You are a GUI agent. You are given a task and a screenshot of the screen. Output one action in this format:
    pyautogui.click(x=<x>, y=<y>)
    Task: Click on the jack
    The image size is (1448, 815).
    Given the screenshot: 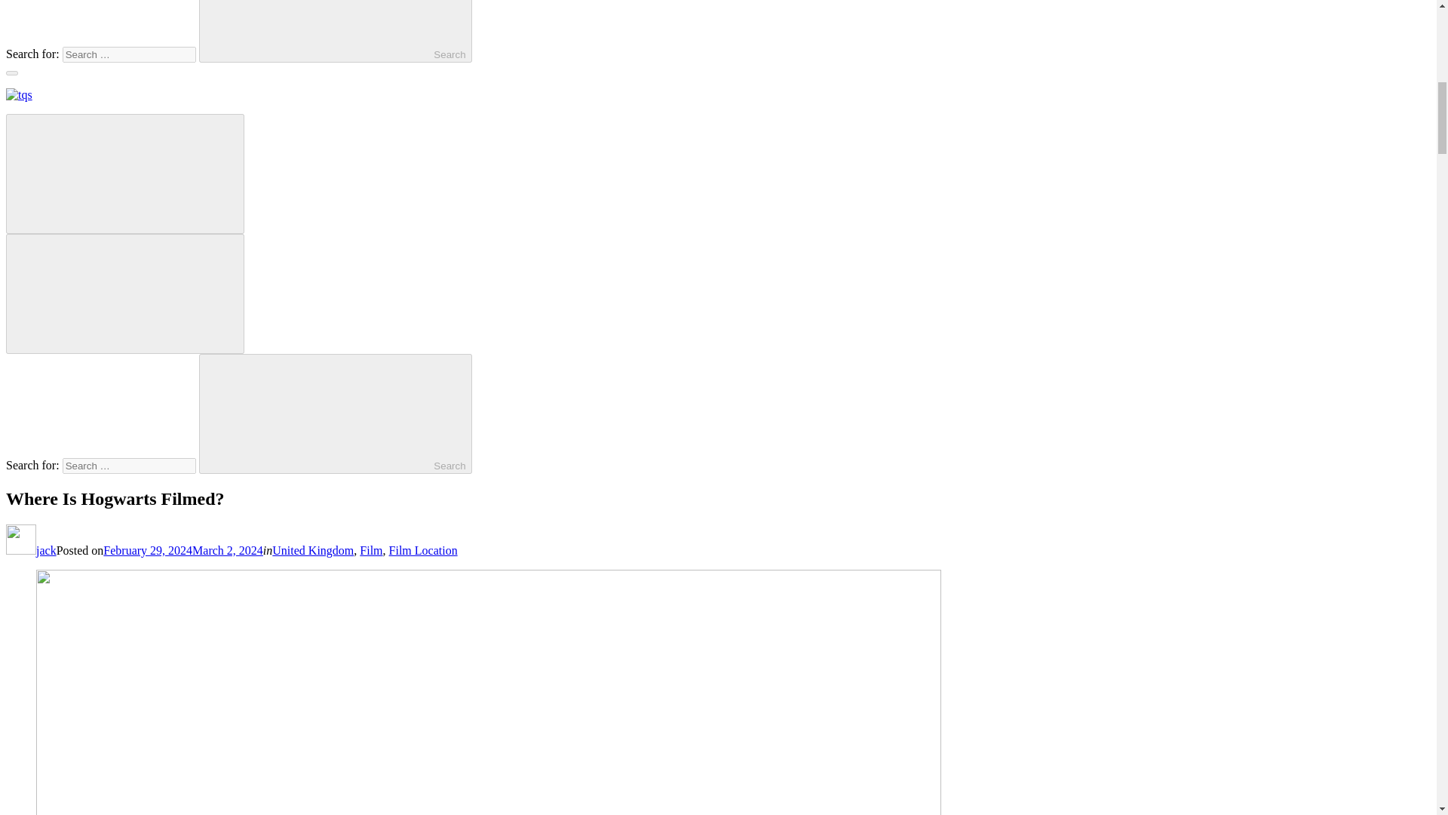 What is the action you would take?
    pyautogui.click(x=30, y=550)
    